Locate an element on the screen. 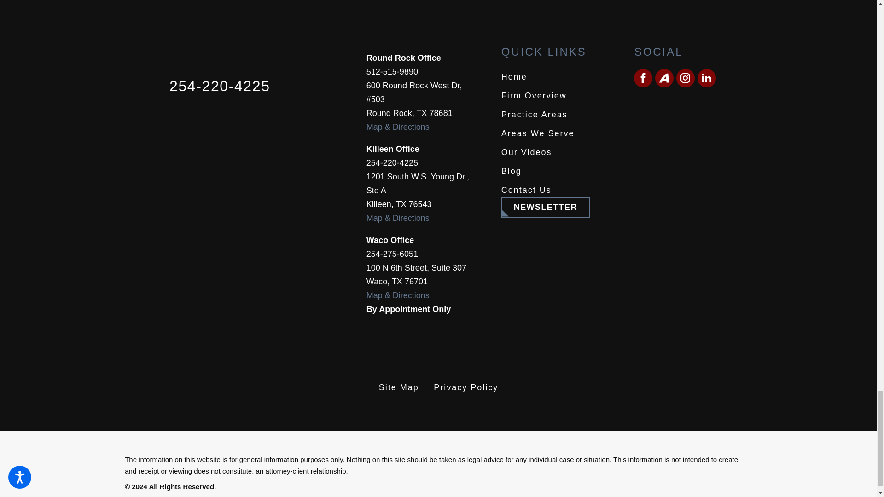 This screenshot has width=884, height=497. Facebook is located at coordinates (643, 78).